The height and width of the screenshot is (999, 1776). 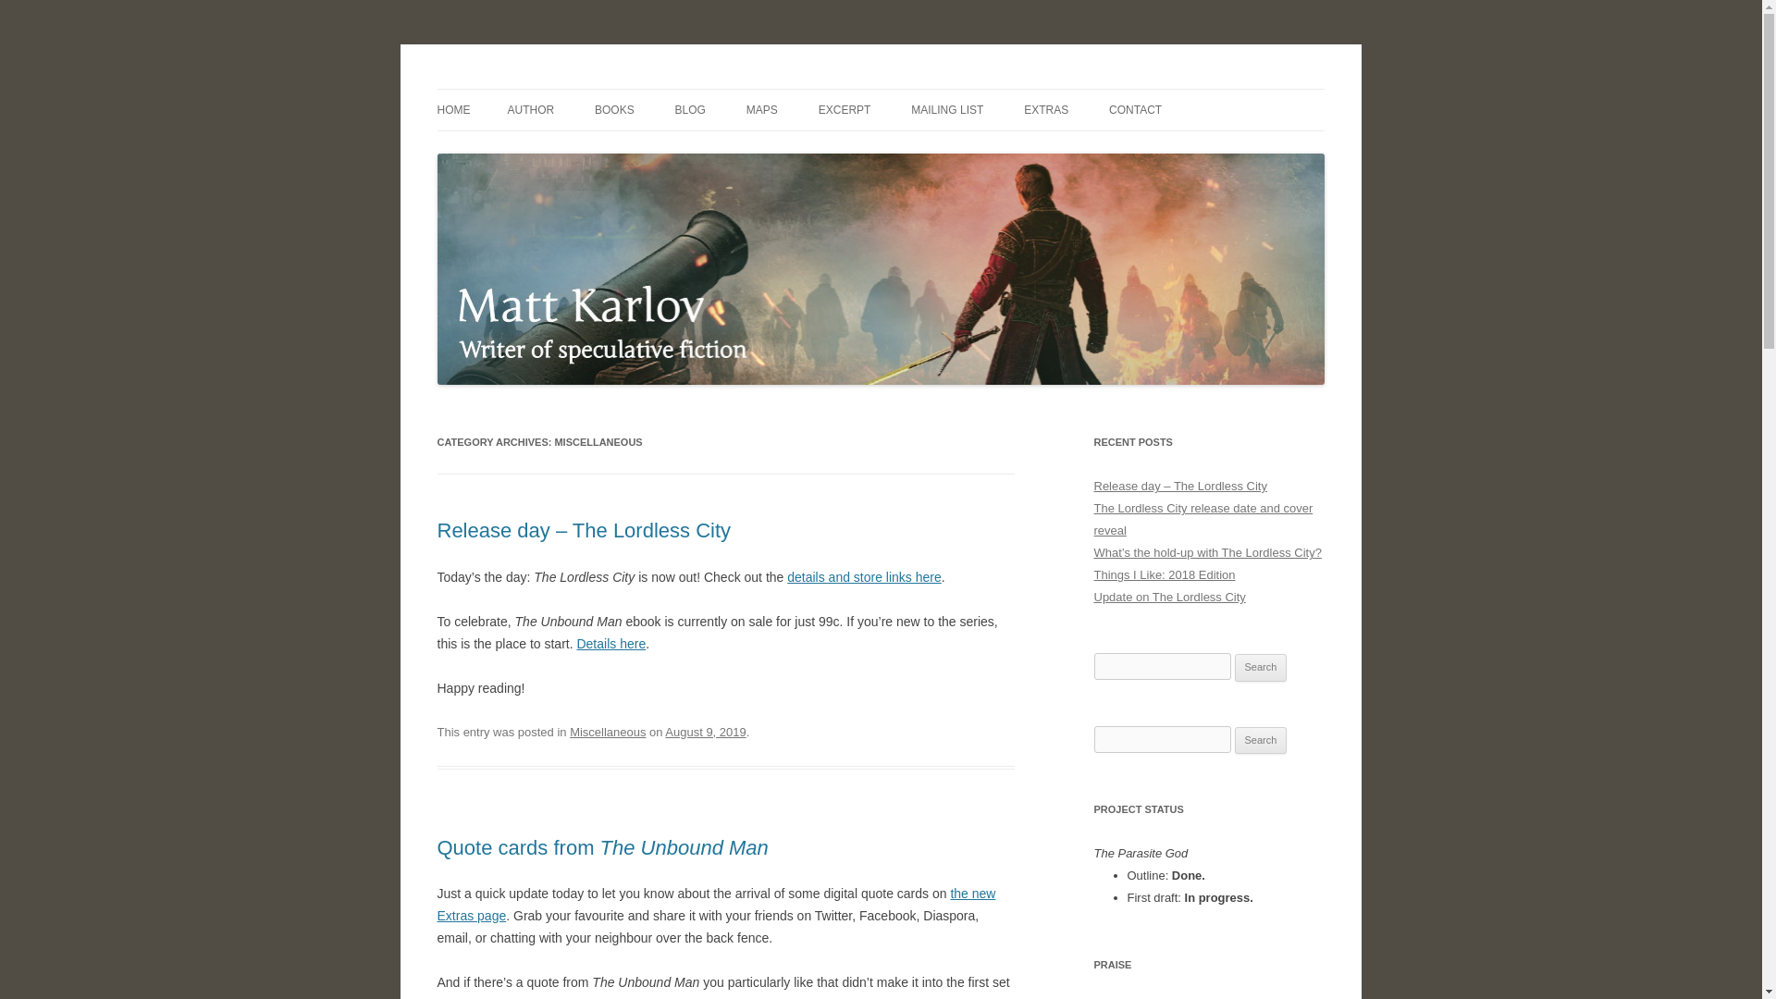 What do you see at coordinates (453, 110) in the screenshot?
I see `HOME` at bounding box center [453, 110].